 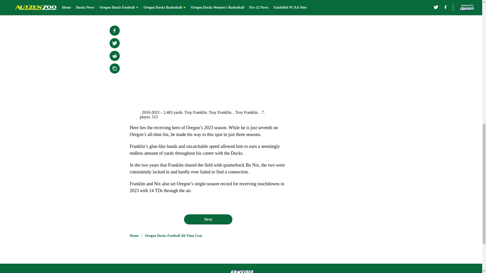 I want to click on Home, so click(x=134, y=236).